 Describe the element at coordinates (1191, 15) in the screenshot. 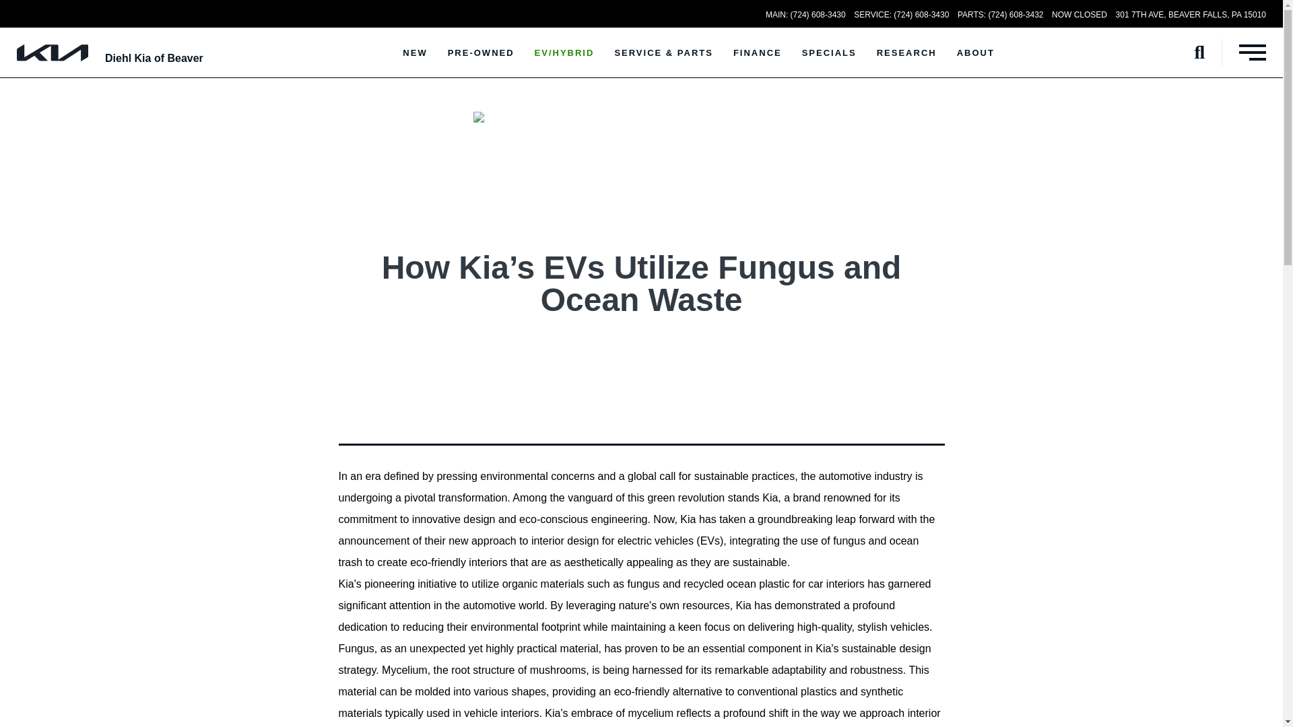

I see `Get Directions to Diehl Kia of Beaver` at that location.